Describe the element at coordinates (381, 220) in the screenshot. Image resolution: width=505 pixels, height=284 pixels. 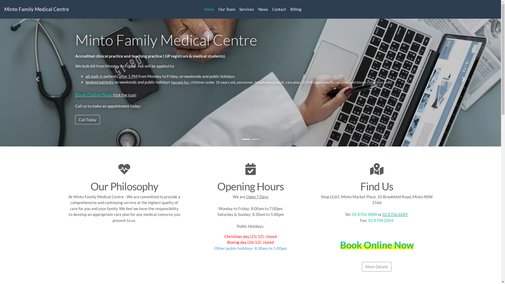
I see `02 8798 2004` at that location.